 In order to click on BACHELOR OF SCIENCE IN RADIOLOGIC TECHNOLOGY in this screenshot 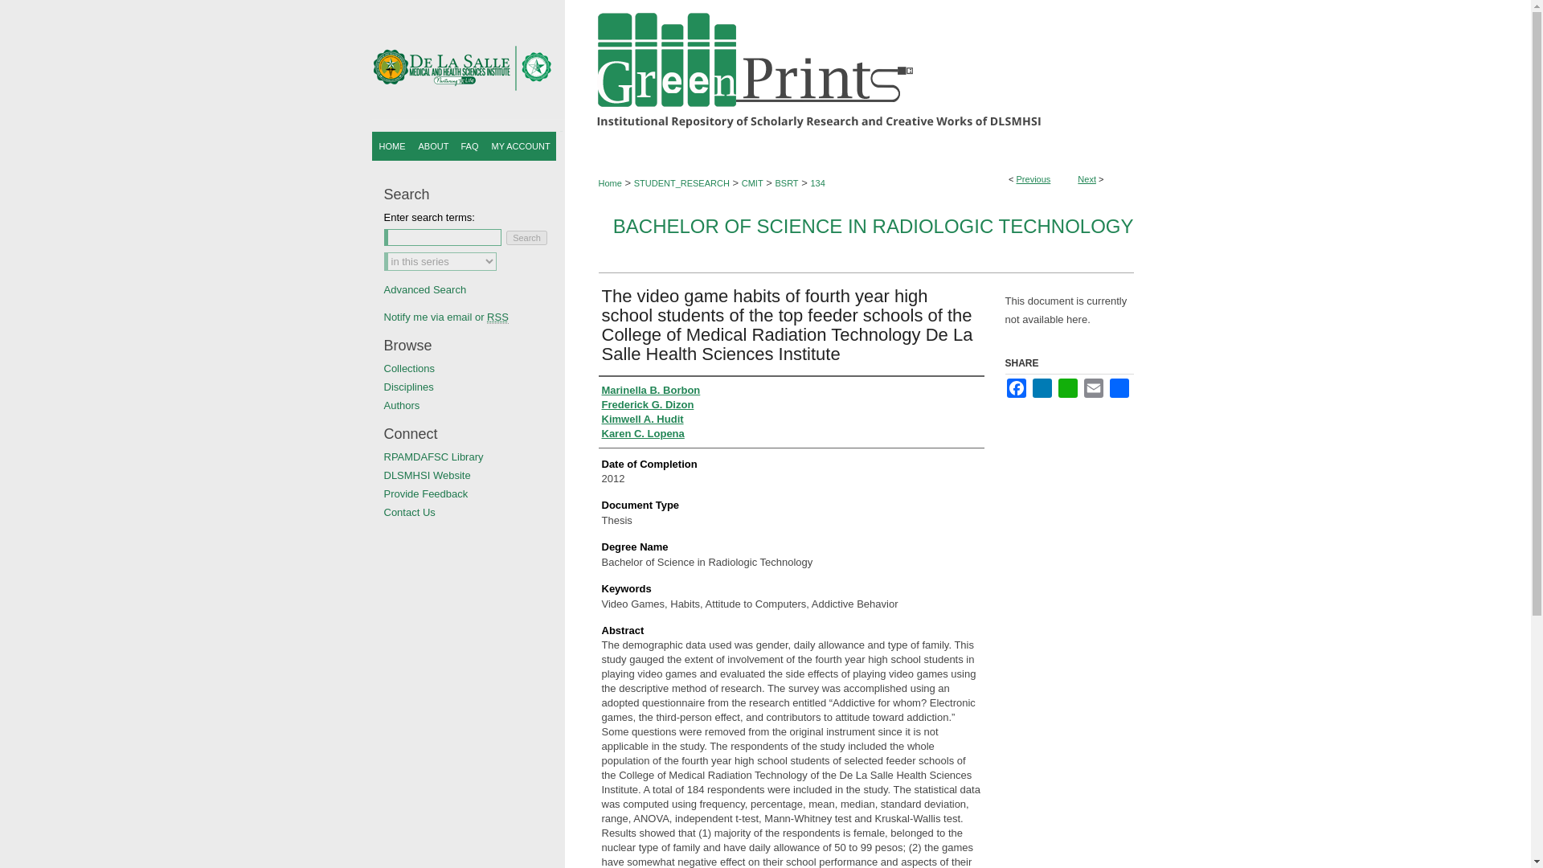, I will do `click(873, 225)`.